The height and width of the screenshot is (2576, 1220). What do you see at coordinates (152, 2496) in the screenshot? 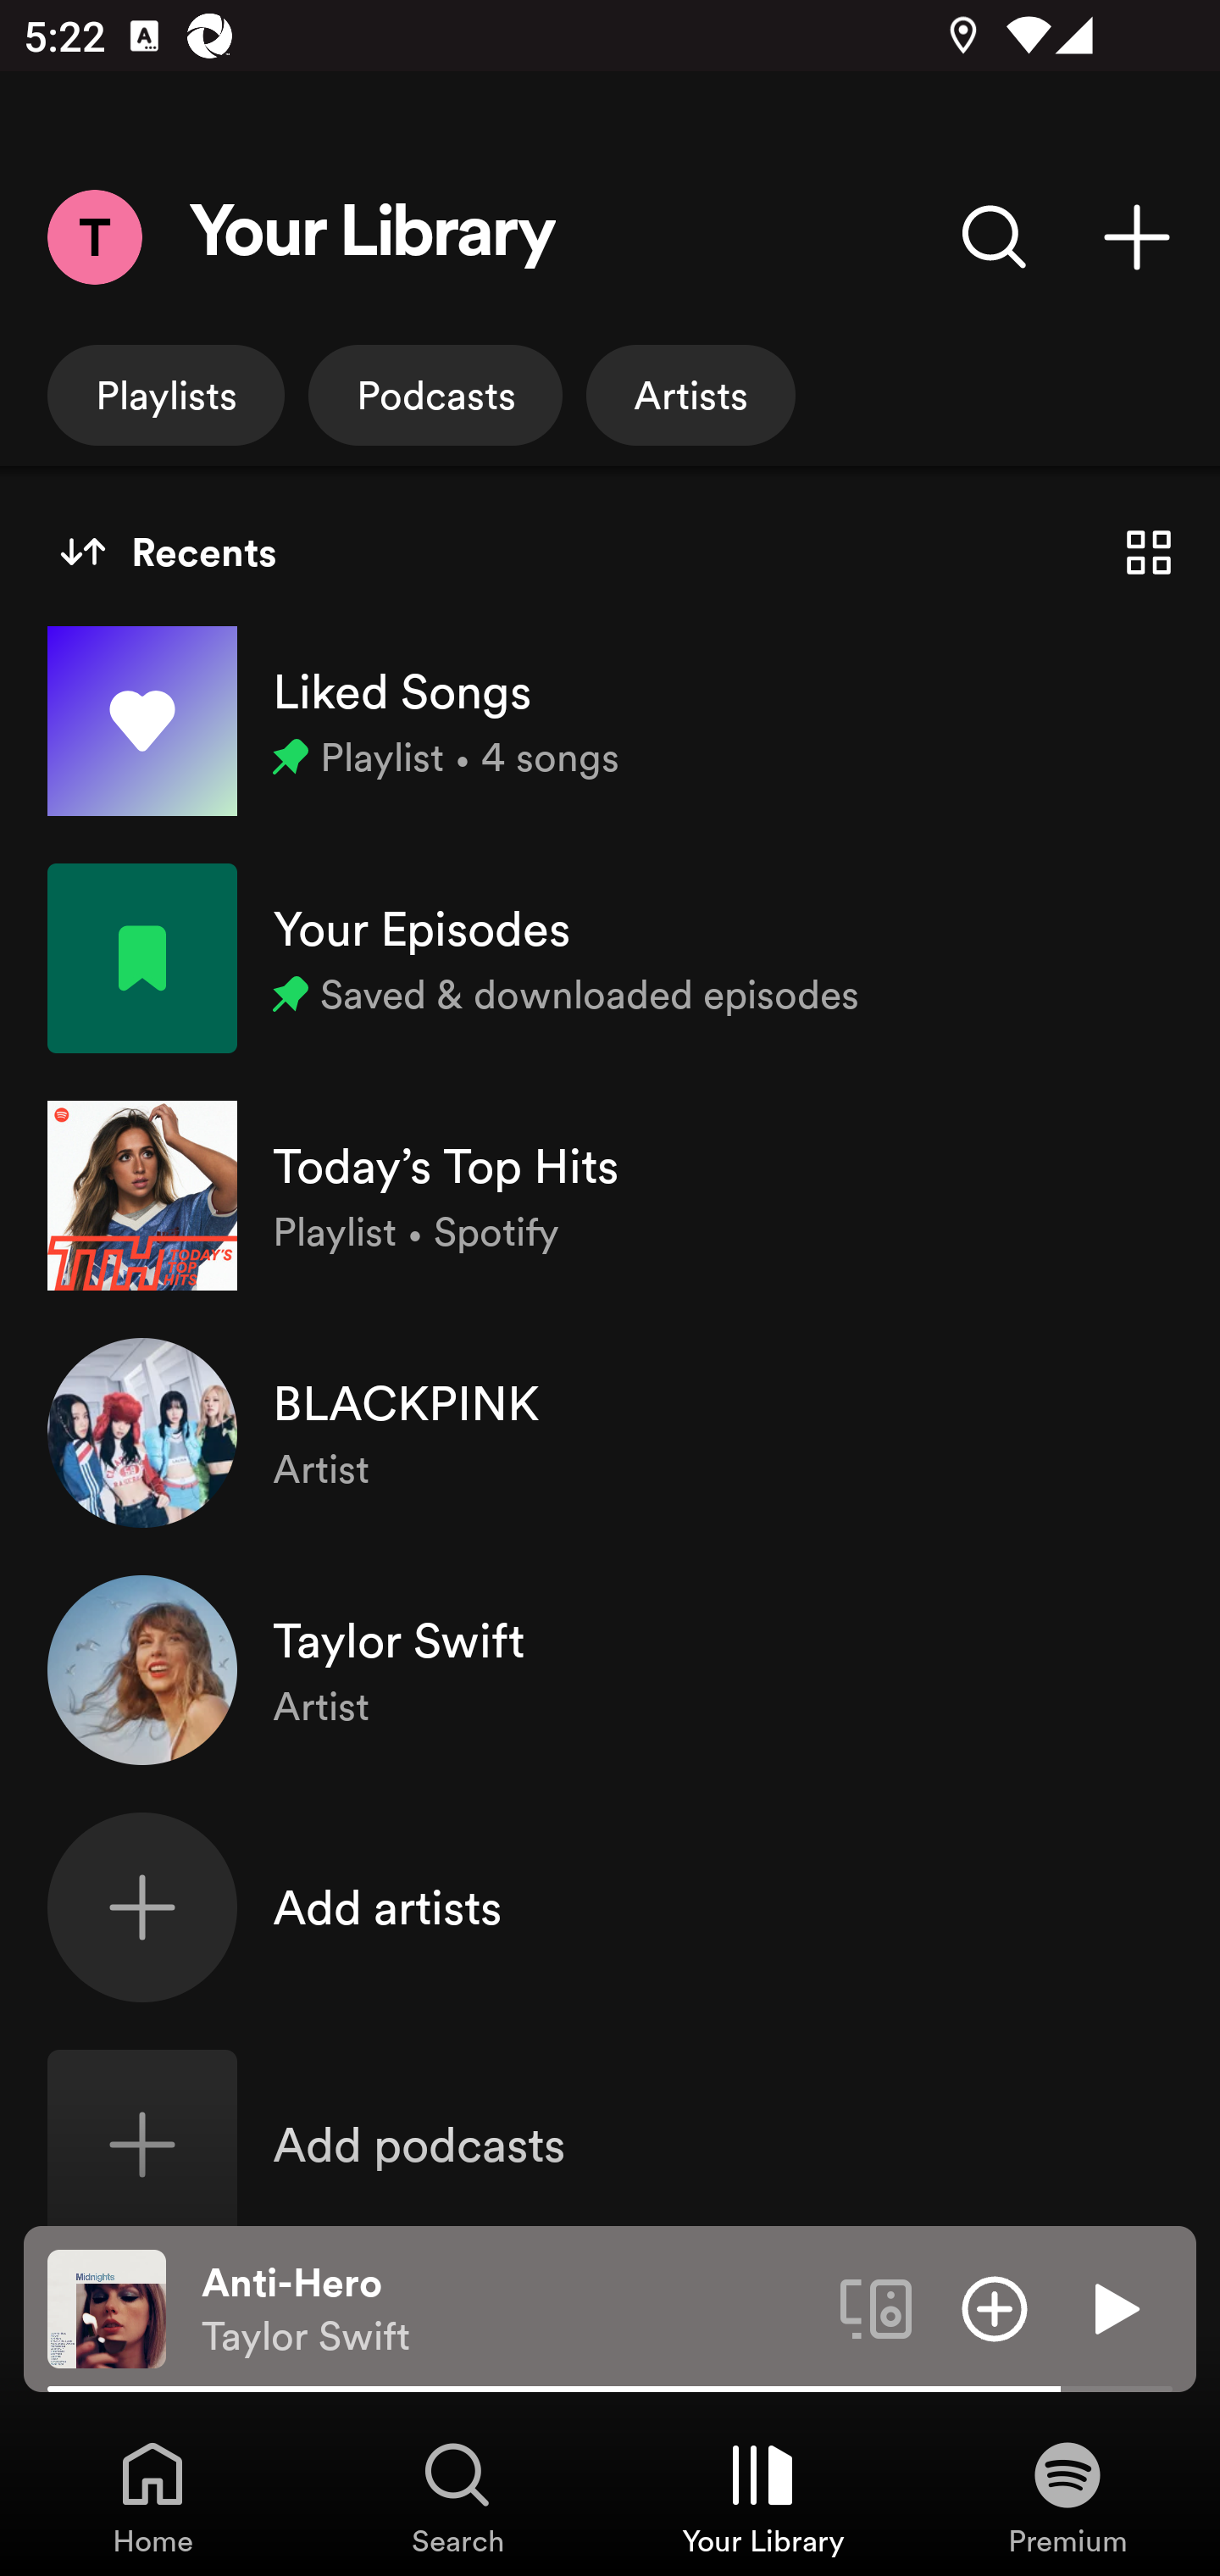
I see `Home, Tab 1 of 4 Home Home` at bounding box center [152, 2496].